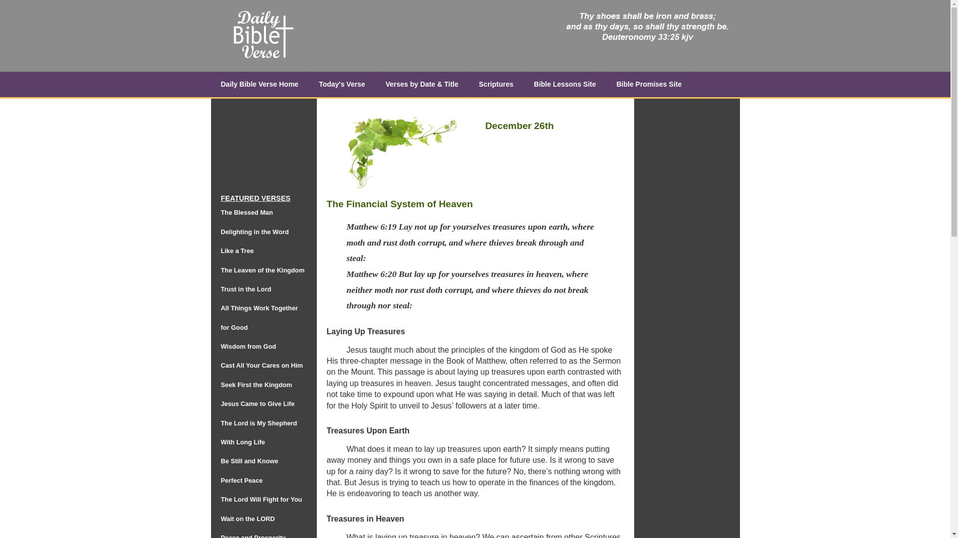  Describe the element at coordinates (237, 250) in the screenshot. I see `Like a Tree` at that location.